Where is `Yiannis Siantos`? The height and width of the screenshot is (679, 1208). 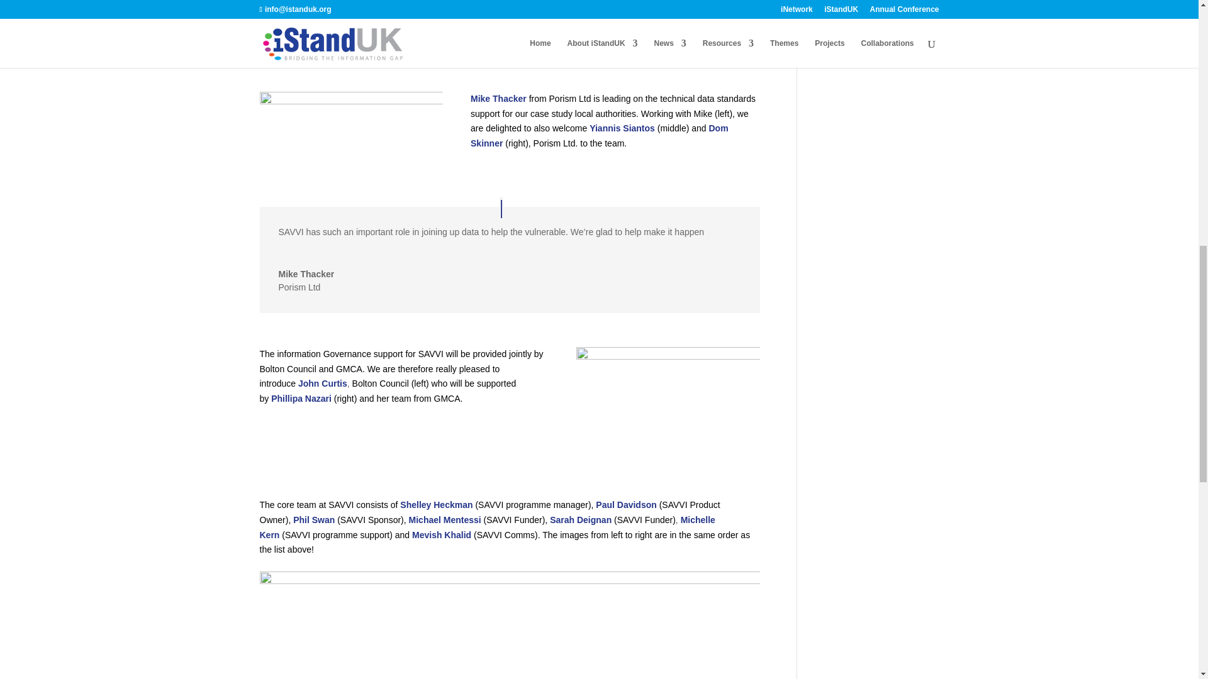
Yiannis Siantos is located at coordinates (622, 128).